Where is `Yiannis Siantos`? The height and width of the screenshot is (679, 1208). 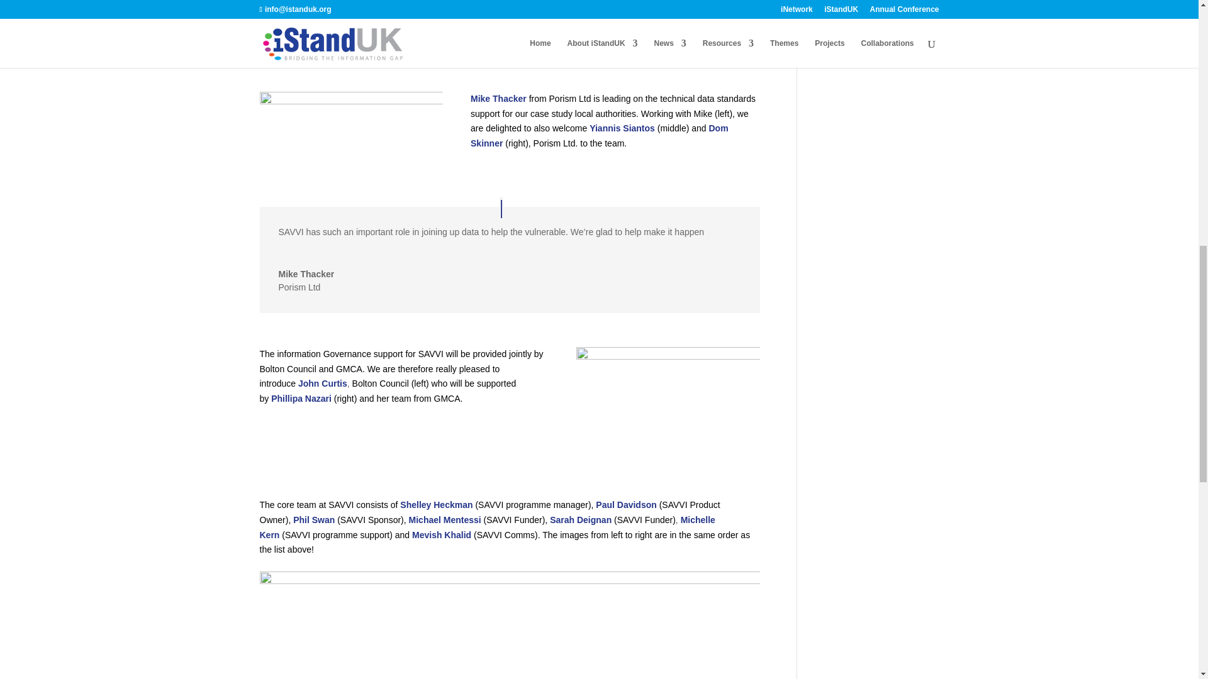
Yiannis Siantos is located at coordinates (622, 128).